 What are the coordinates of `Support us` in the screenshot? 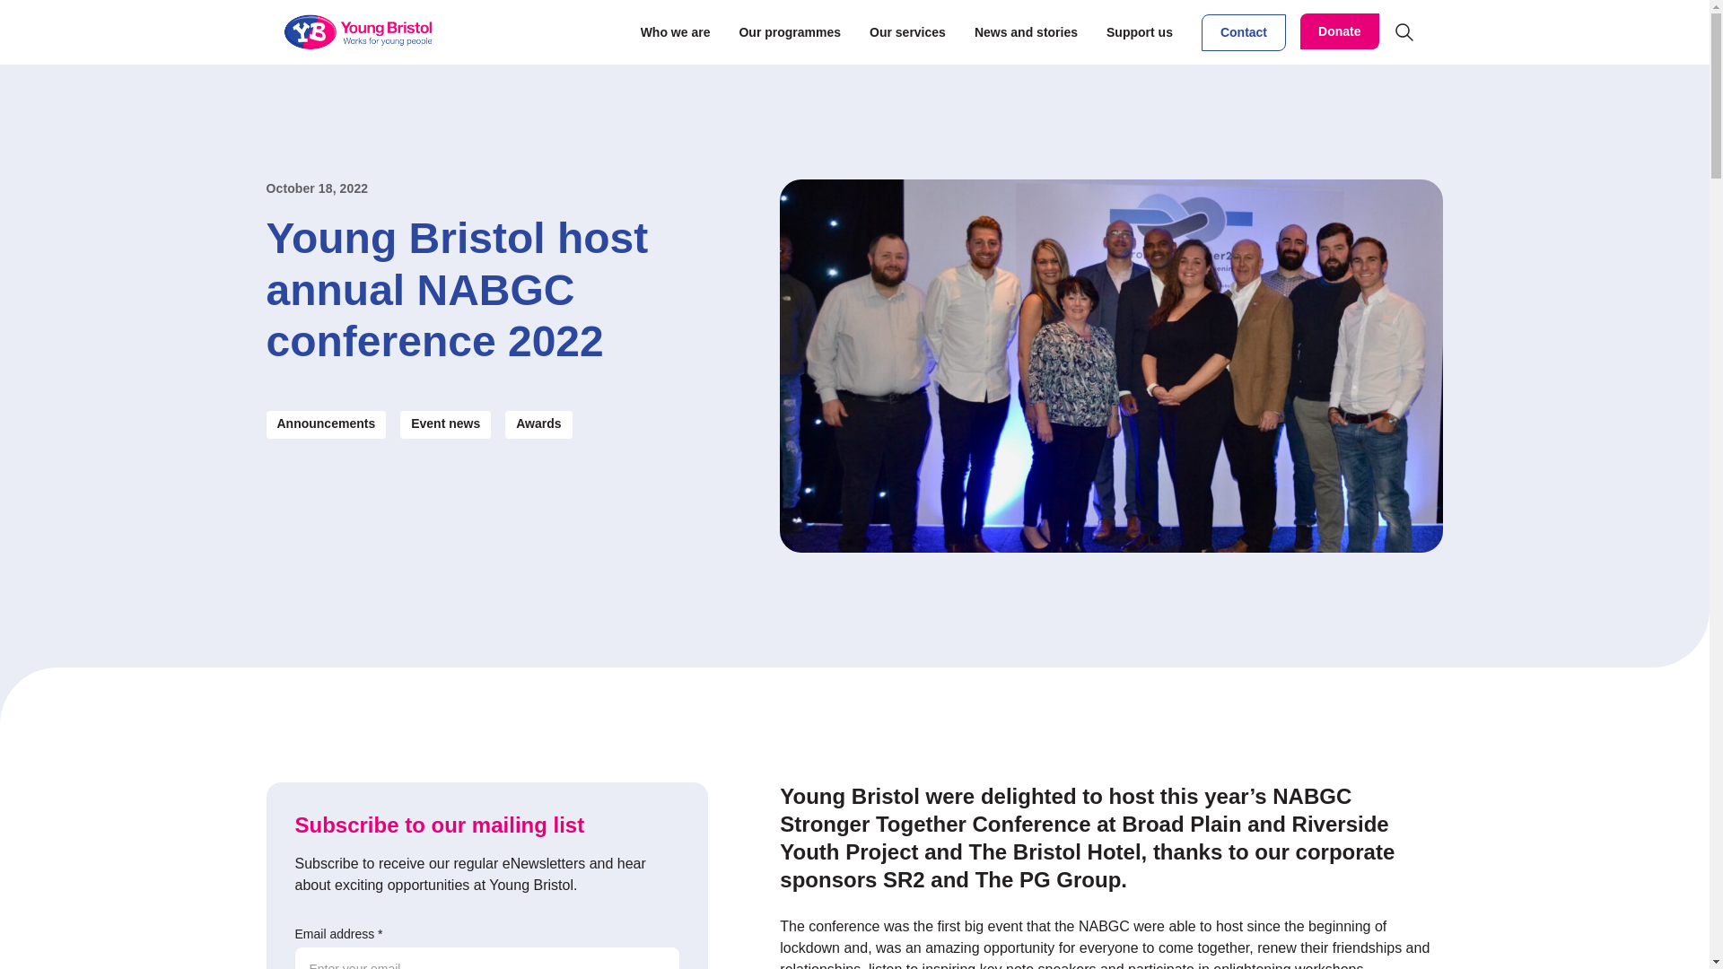 It's located at (1140, 32).